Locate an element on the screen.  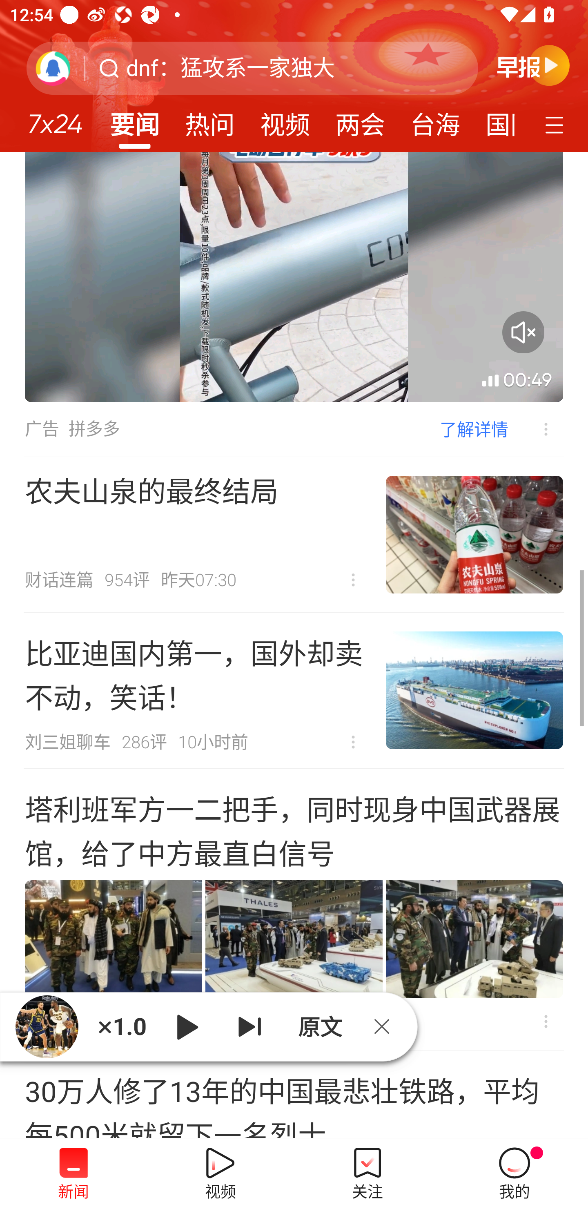
 播放 is located at coordinates (187, 1026).